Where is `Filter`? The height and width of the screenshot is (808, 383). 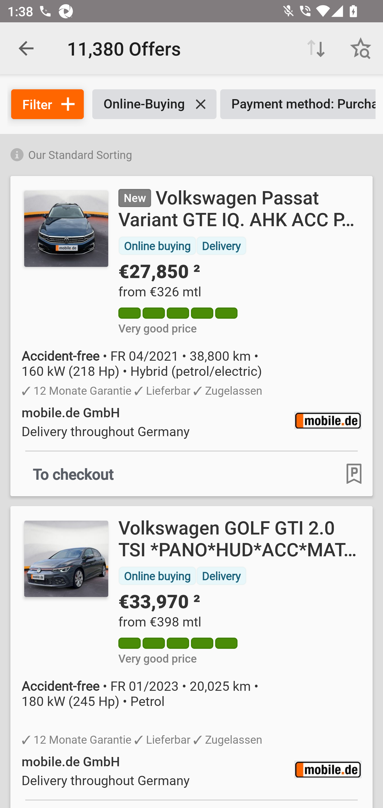 Filter is located at coordinates (47, 104).